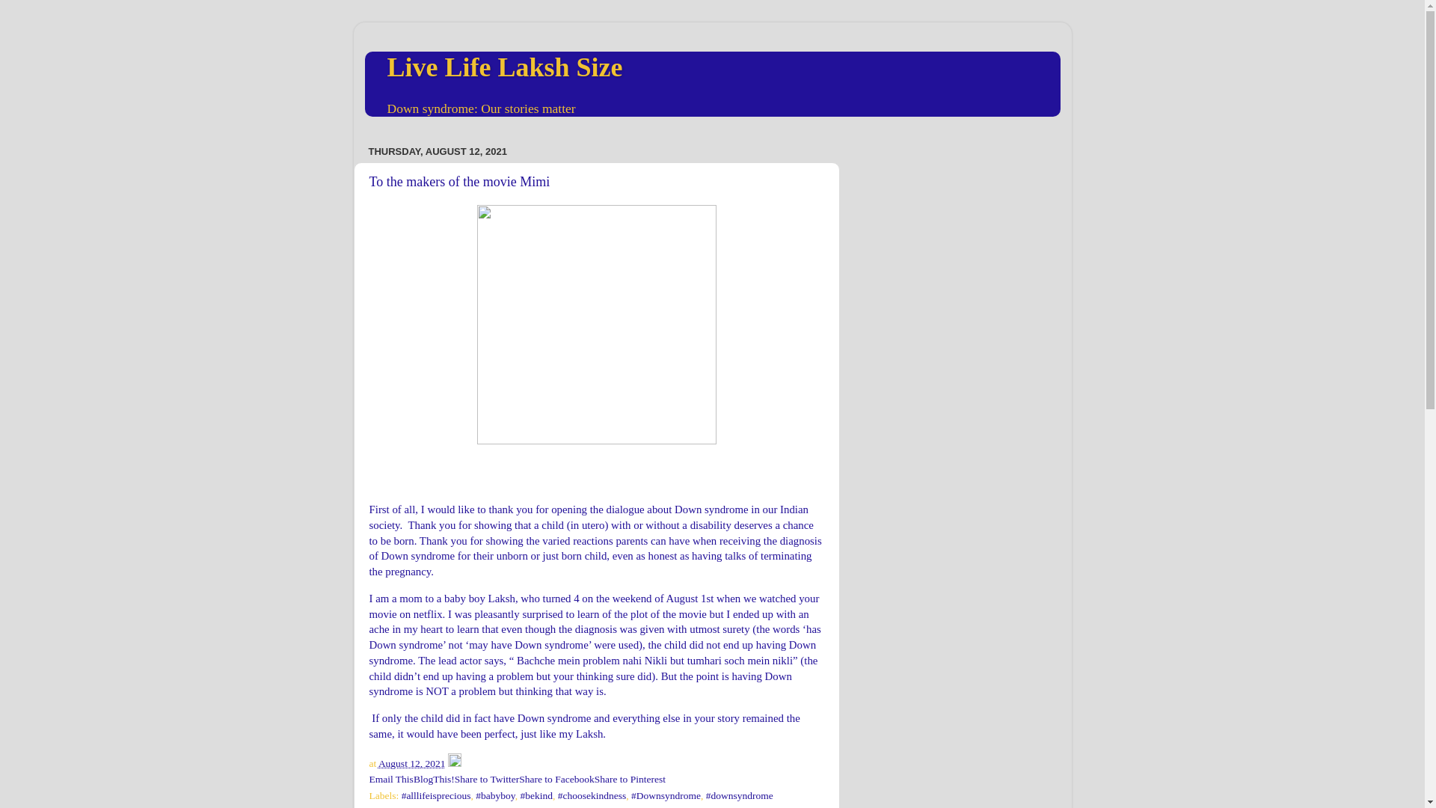 This screenshot has height=808, width=1436. I want to click on Share to Twitter, so click(488, 778).